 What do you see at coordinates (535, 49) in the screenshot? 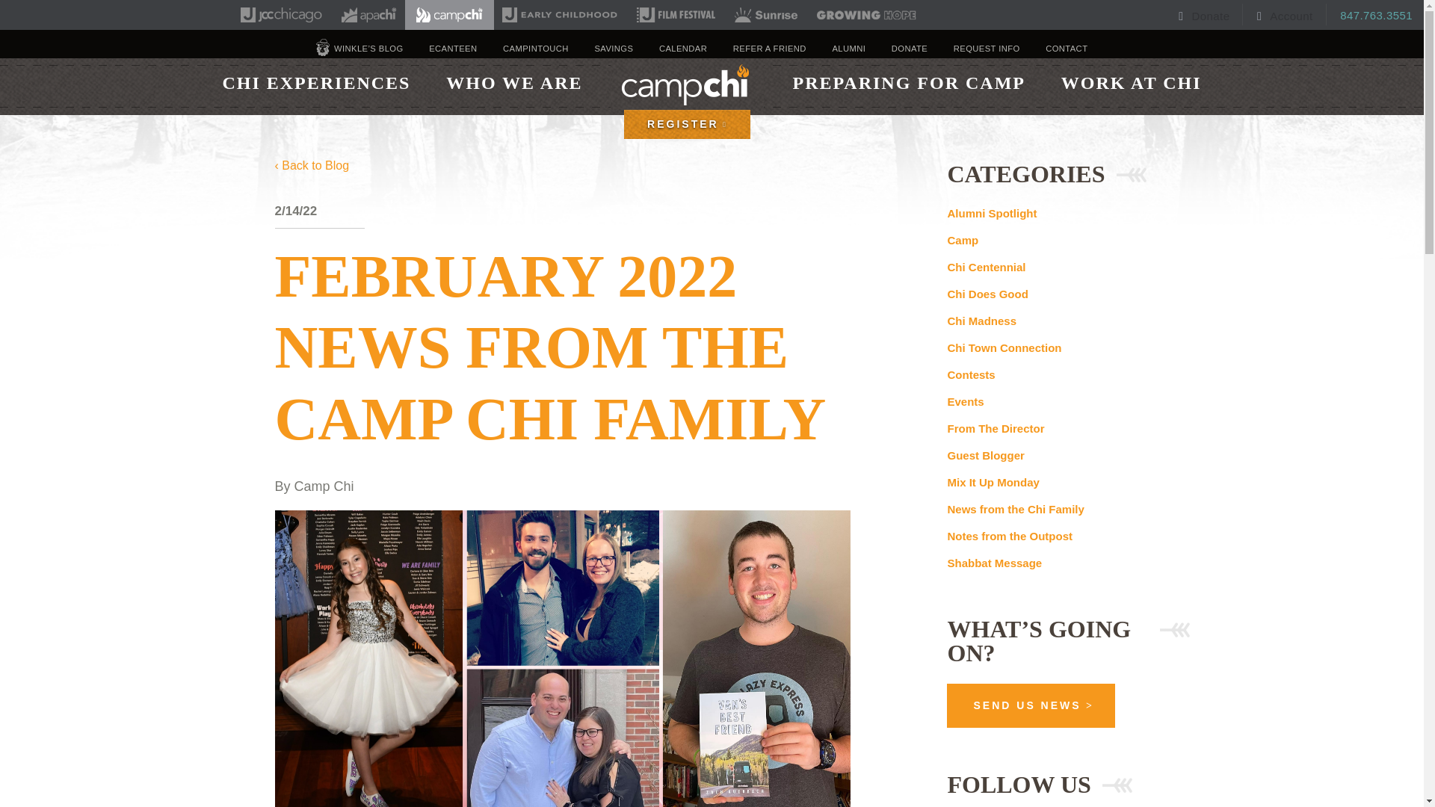
I see `CAMPINTOUCH` at bounding box center [535, 49].